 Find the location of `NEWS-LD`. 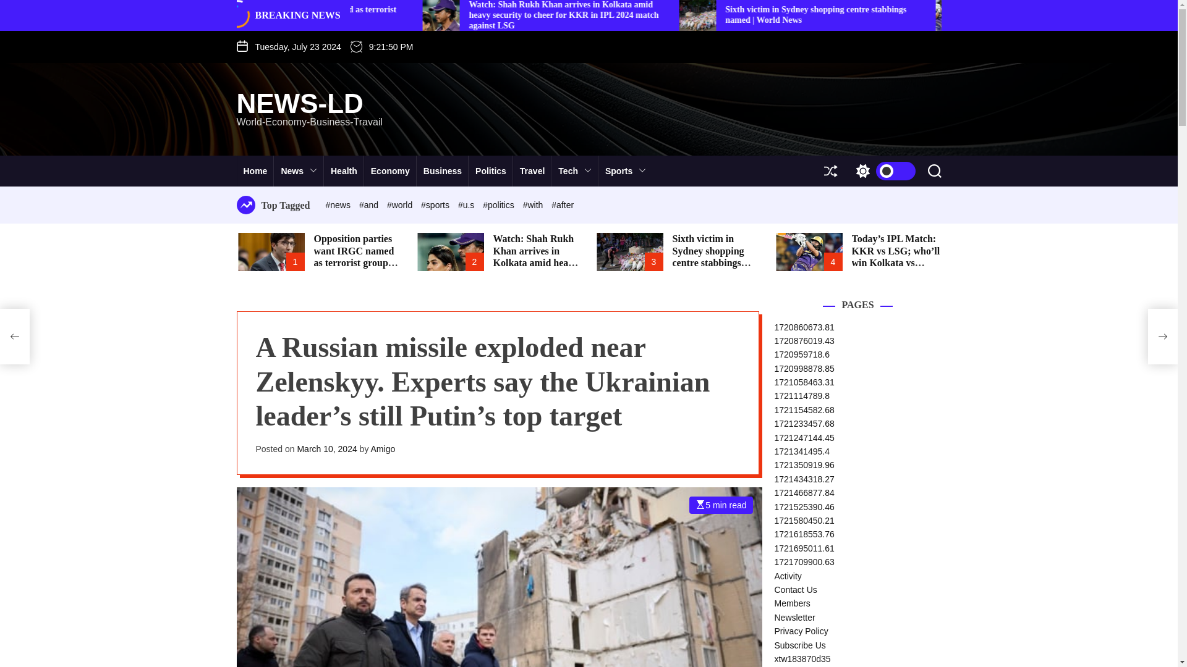

NEWS-LD is located at coordinates (309, 104).